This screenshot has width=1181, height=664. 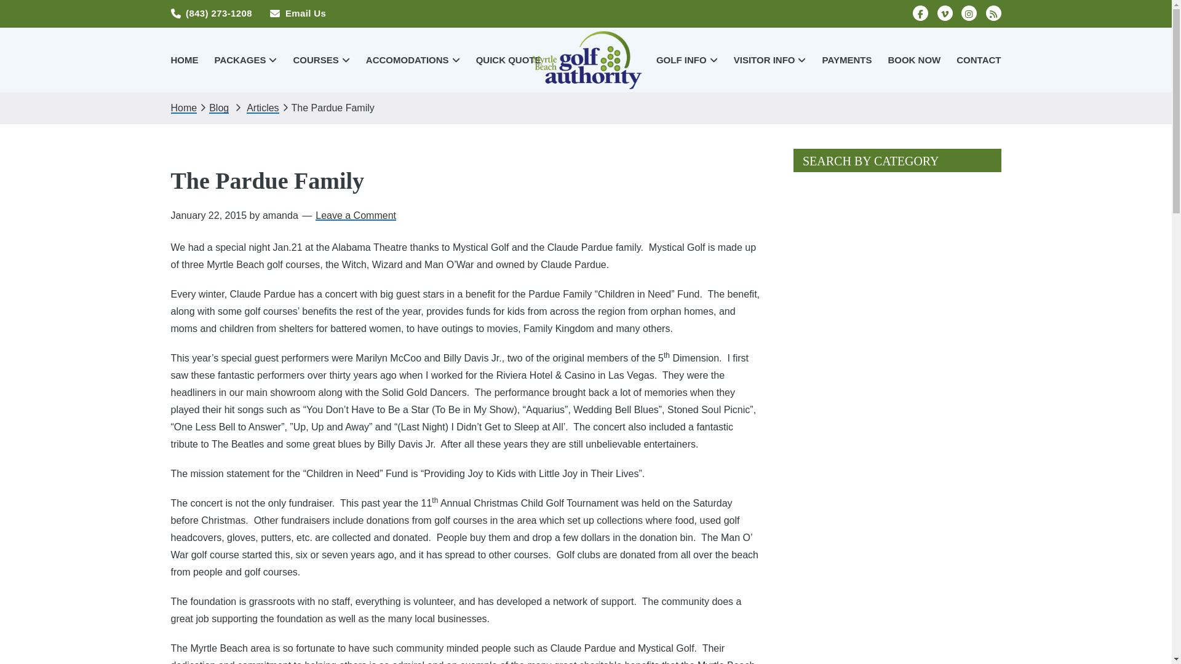 I want to click on Myrtle Beach Golf Authority, so click(x=586, y=59).